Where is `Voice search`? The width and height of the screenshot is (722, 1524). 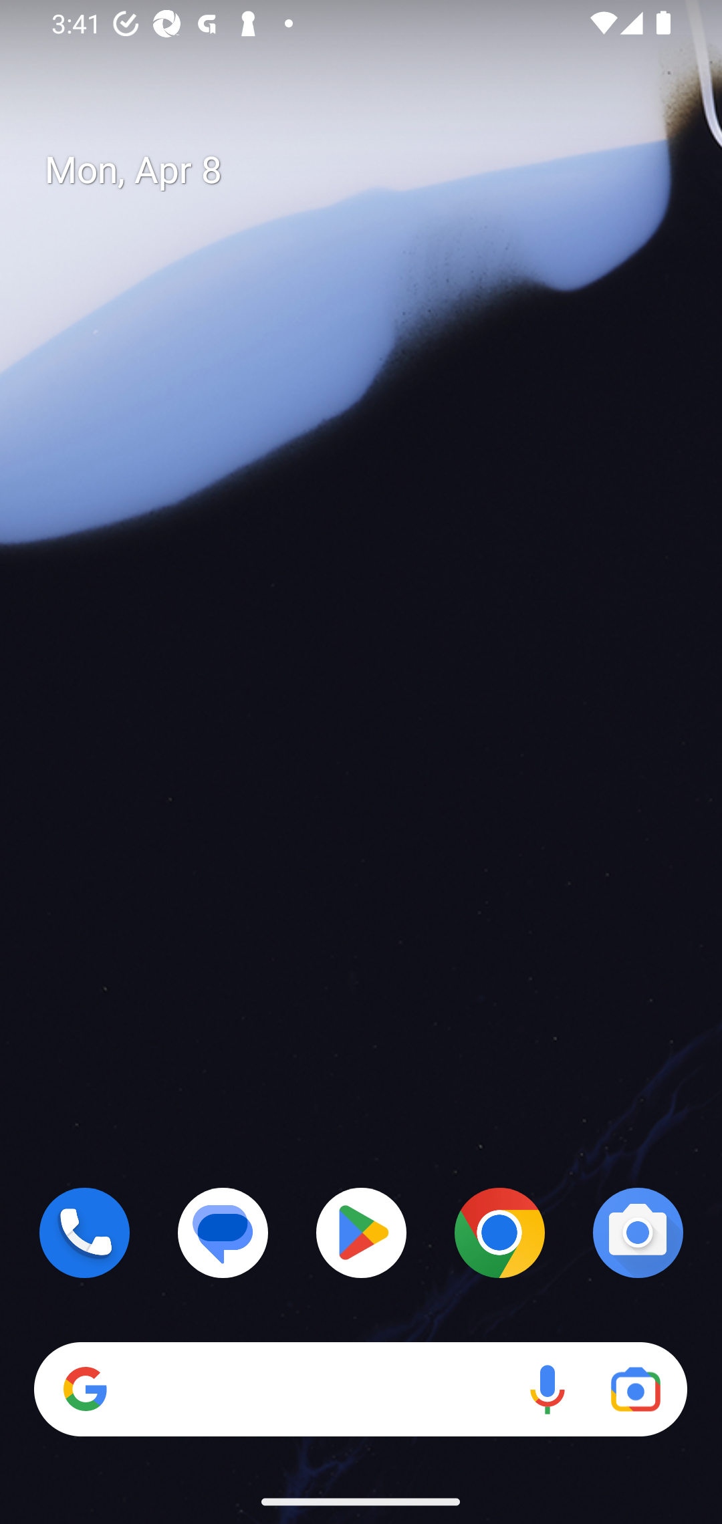
Voice search is located at coordinates (547, 1390).